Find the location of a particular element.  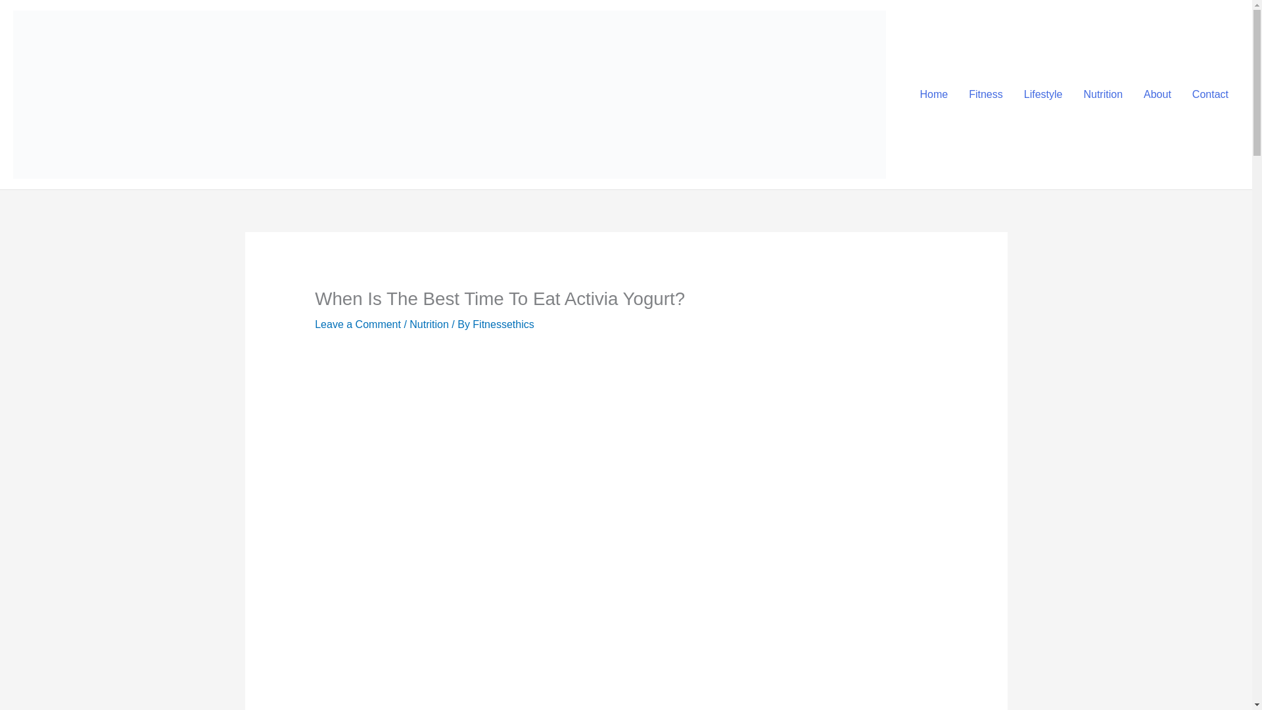

Lifestyle is located at coordinates (1043, 95).